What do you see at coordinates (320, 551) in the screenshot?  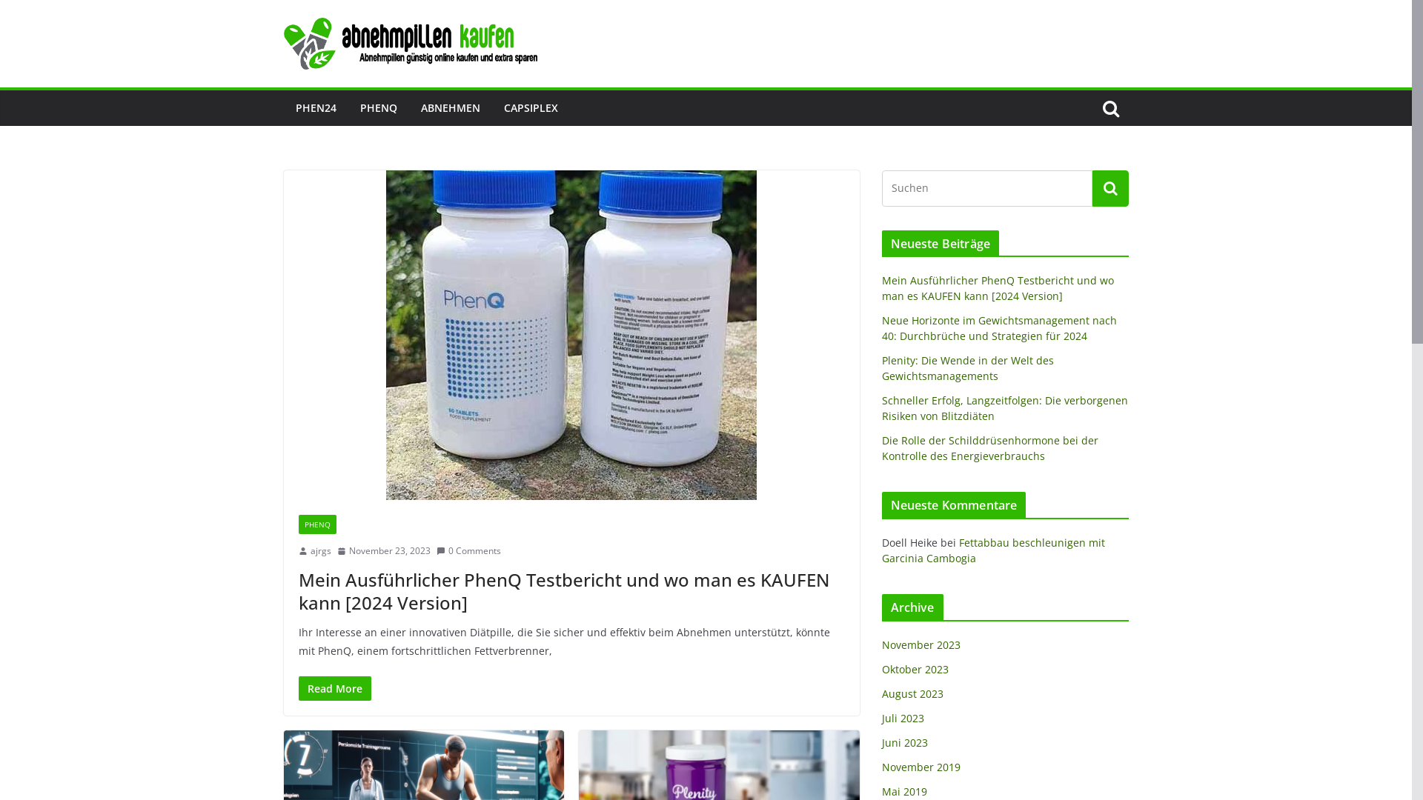 I see `ajrgs` at bounding box center [320, 551].